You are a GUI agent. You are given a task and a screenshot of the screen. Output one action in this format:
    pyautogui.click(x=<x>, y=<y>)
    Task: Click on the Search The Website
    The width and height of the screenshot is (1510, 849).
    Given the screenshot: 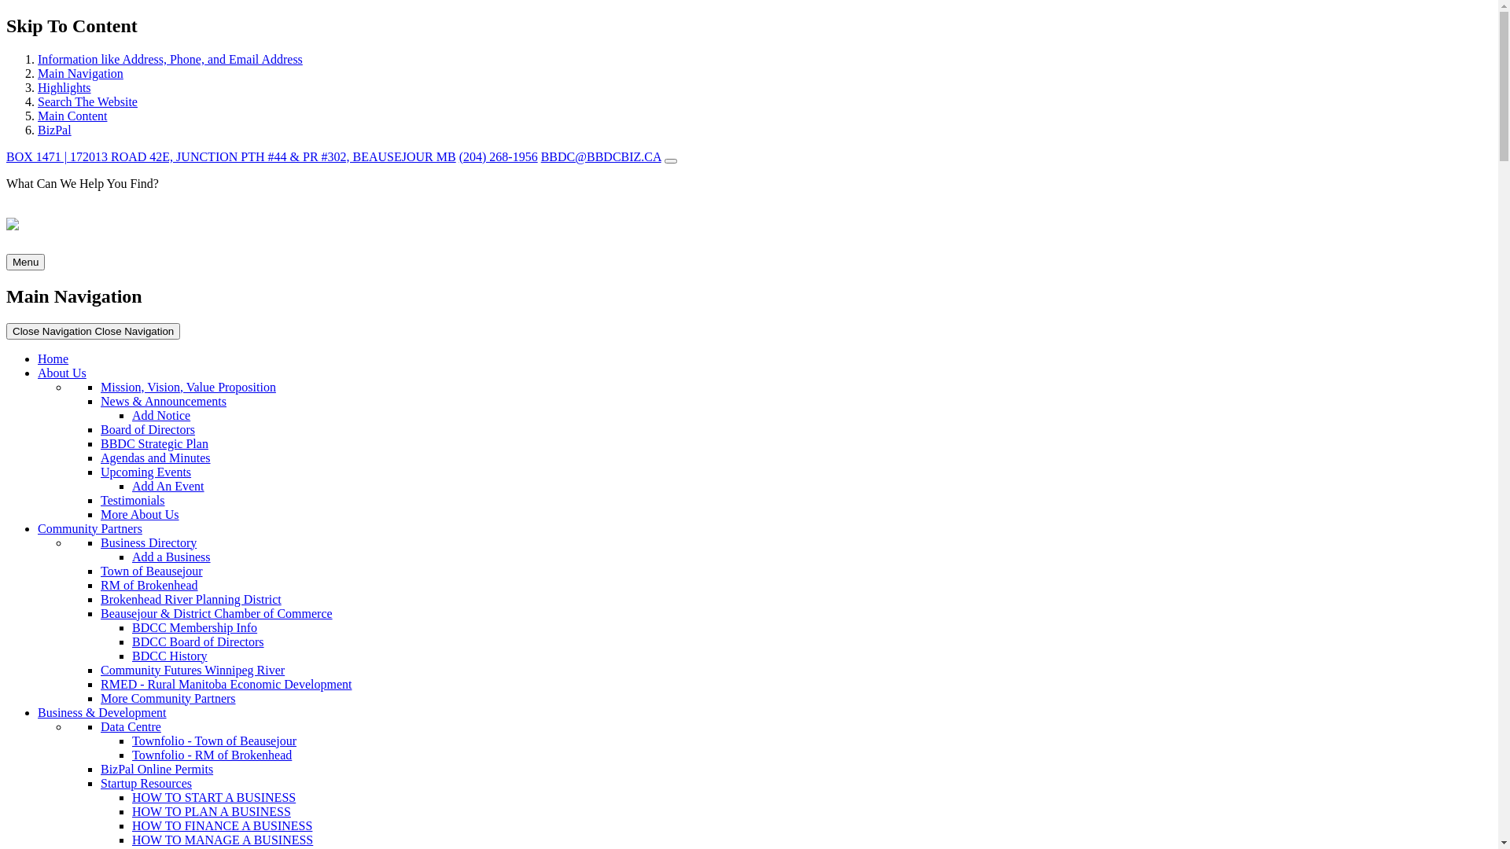 What is the action you would take?
    pyautogui.click(x=88, y=102)
    